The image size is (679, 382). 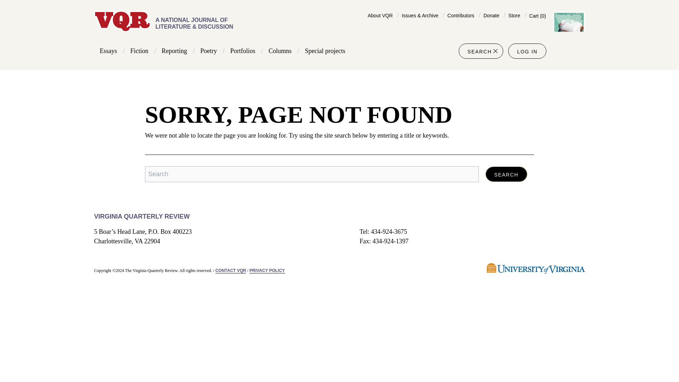 What do you see at coordinates (267, 271) in the screenshot?
I see `PRIVACY POLICY` at bounding box center [267, 271].